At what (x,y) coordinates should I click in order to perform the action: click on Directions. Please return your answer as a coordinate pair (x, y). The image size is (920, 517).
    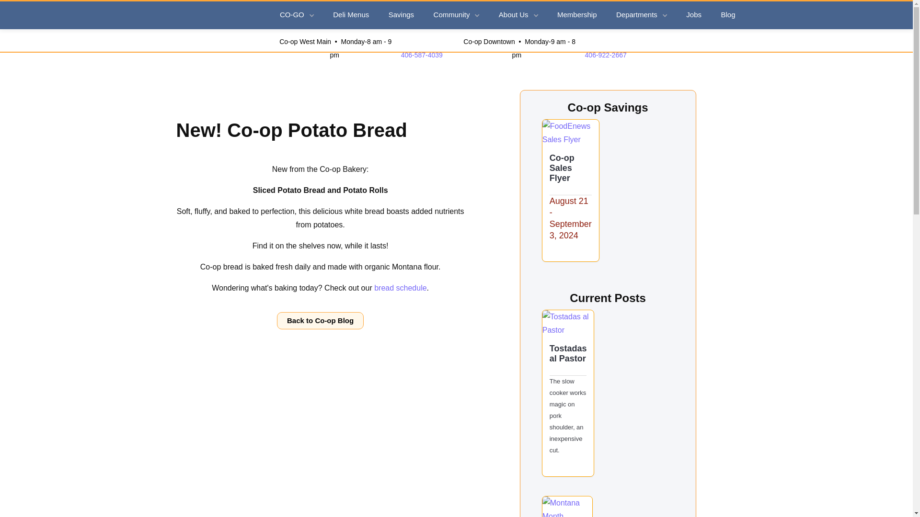
    Looking at the image, I should click on (518, 48).